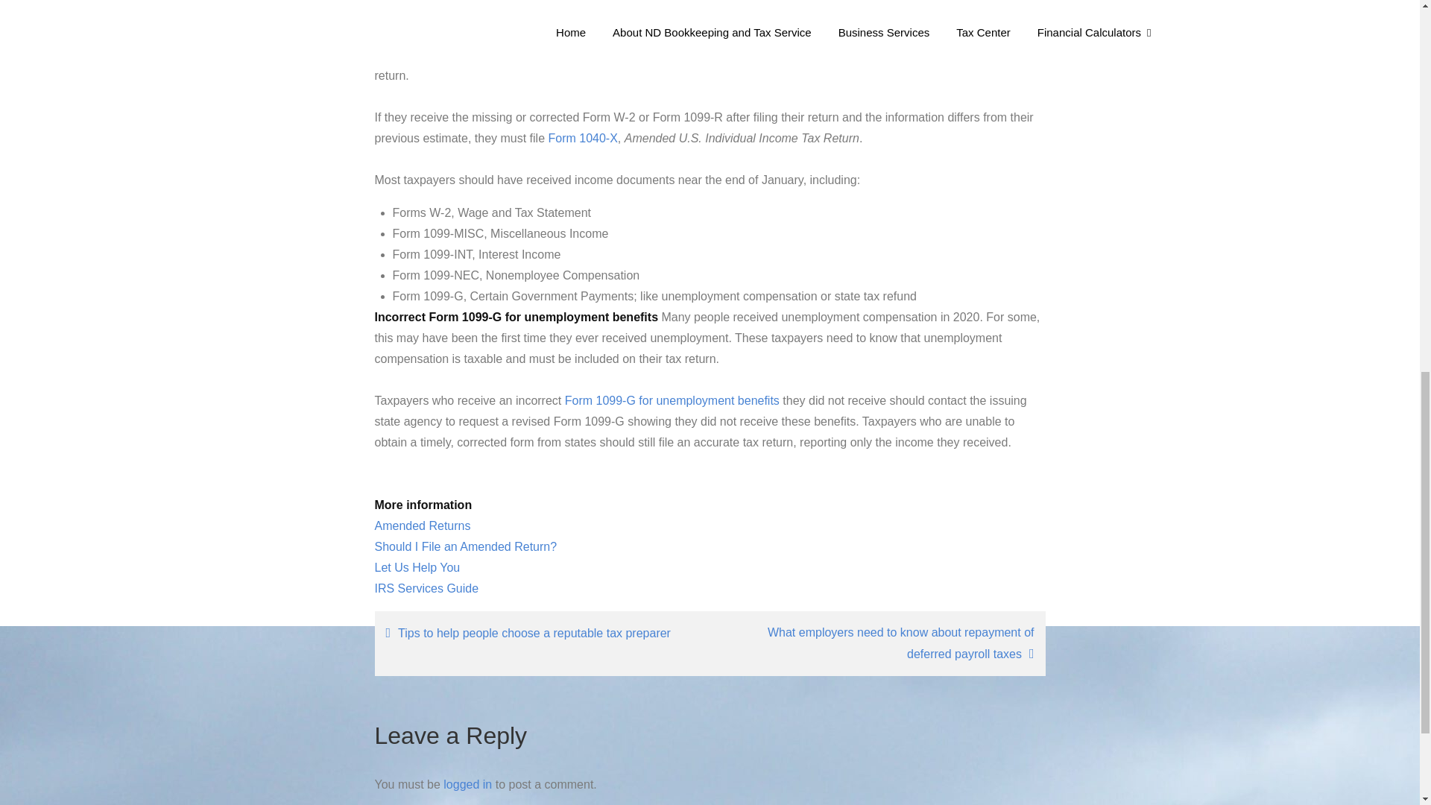 The image size is (1431, 805). What do you see at coordinates (538, 633) in the screenshot?
I see `Tips to help people choose a reputable tax preparer` at bounding box center [538, 633].